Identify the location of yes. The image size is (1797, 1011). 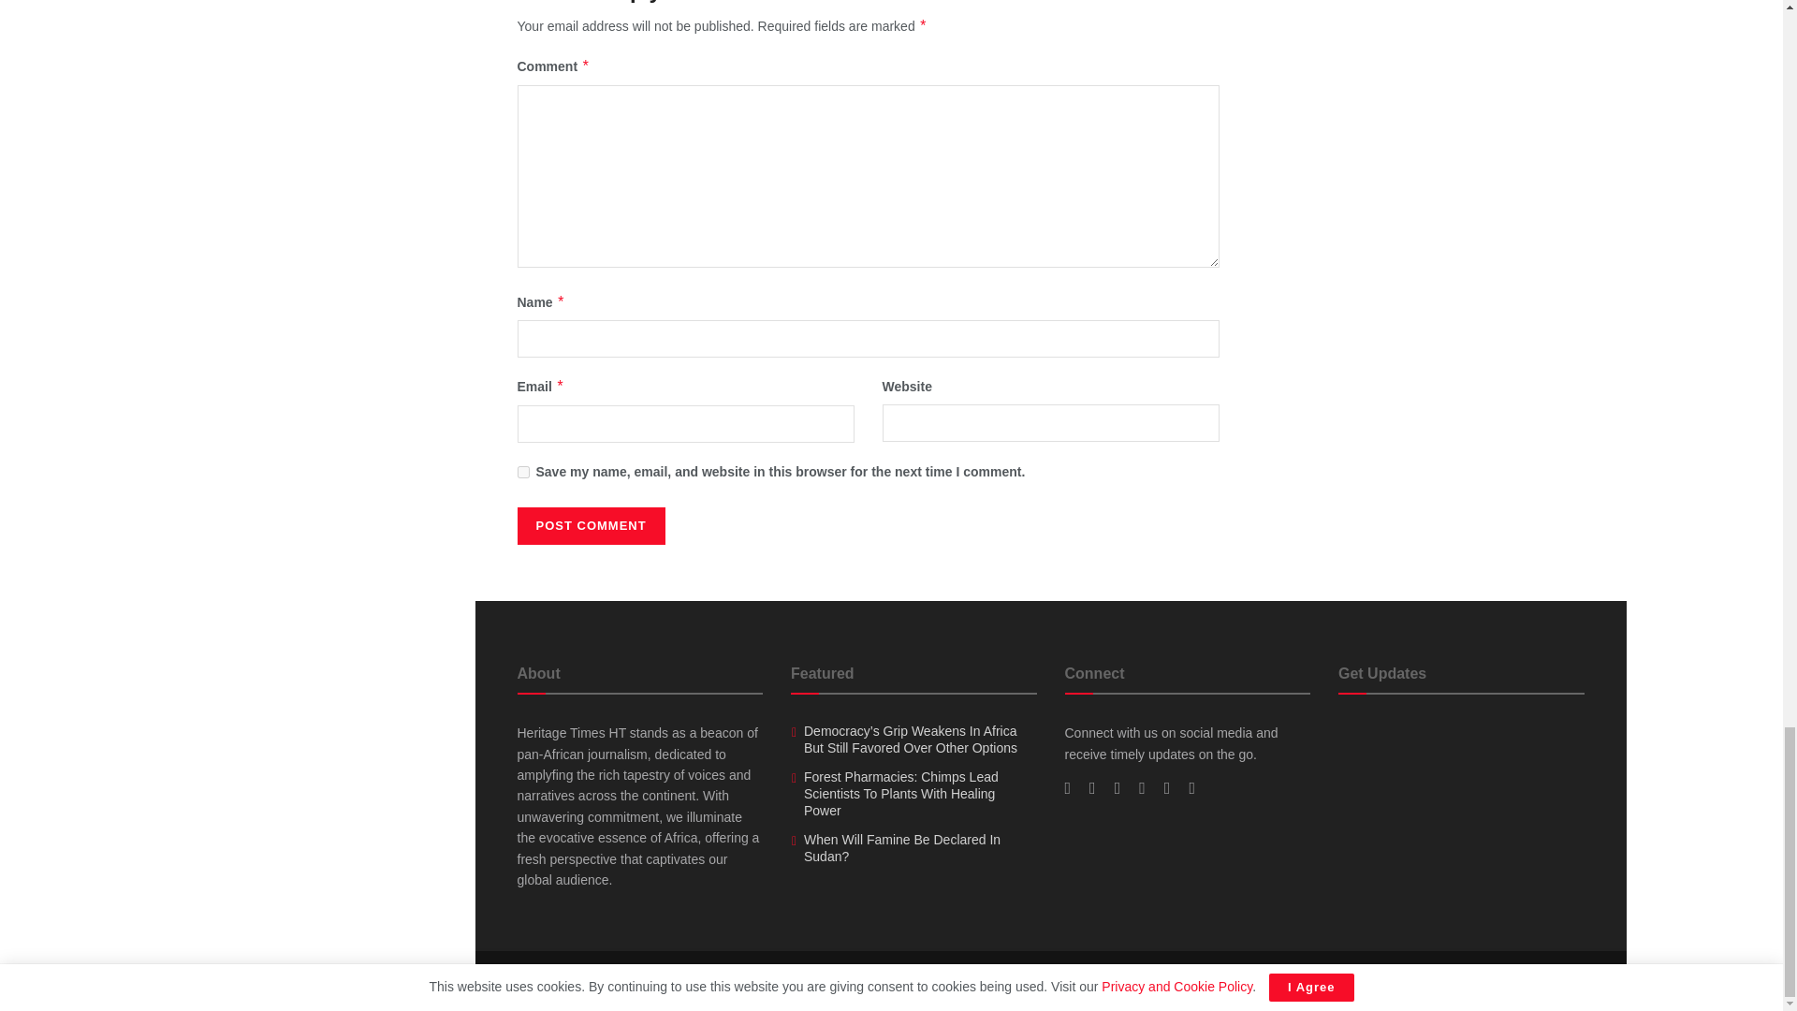
(522, 472).